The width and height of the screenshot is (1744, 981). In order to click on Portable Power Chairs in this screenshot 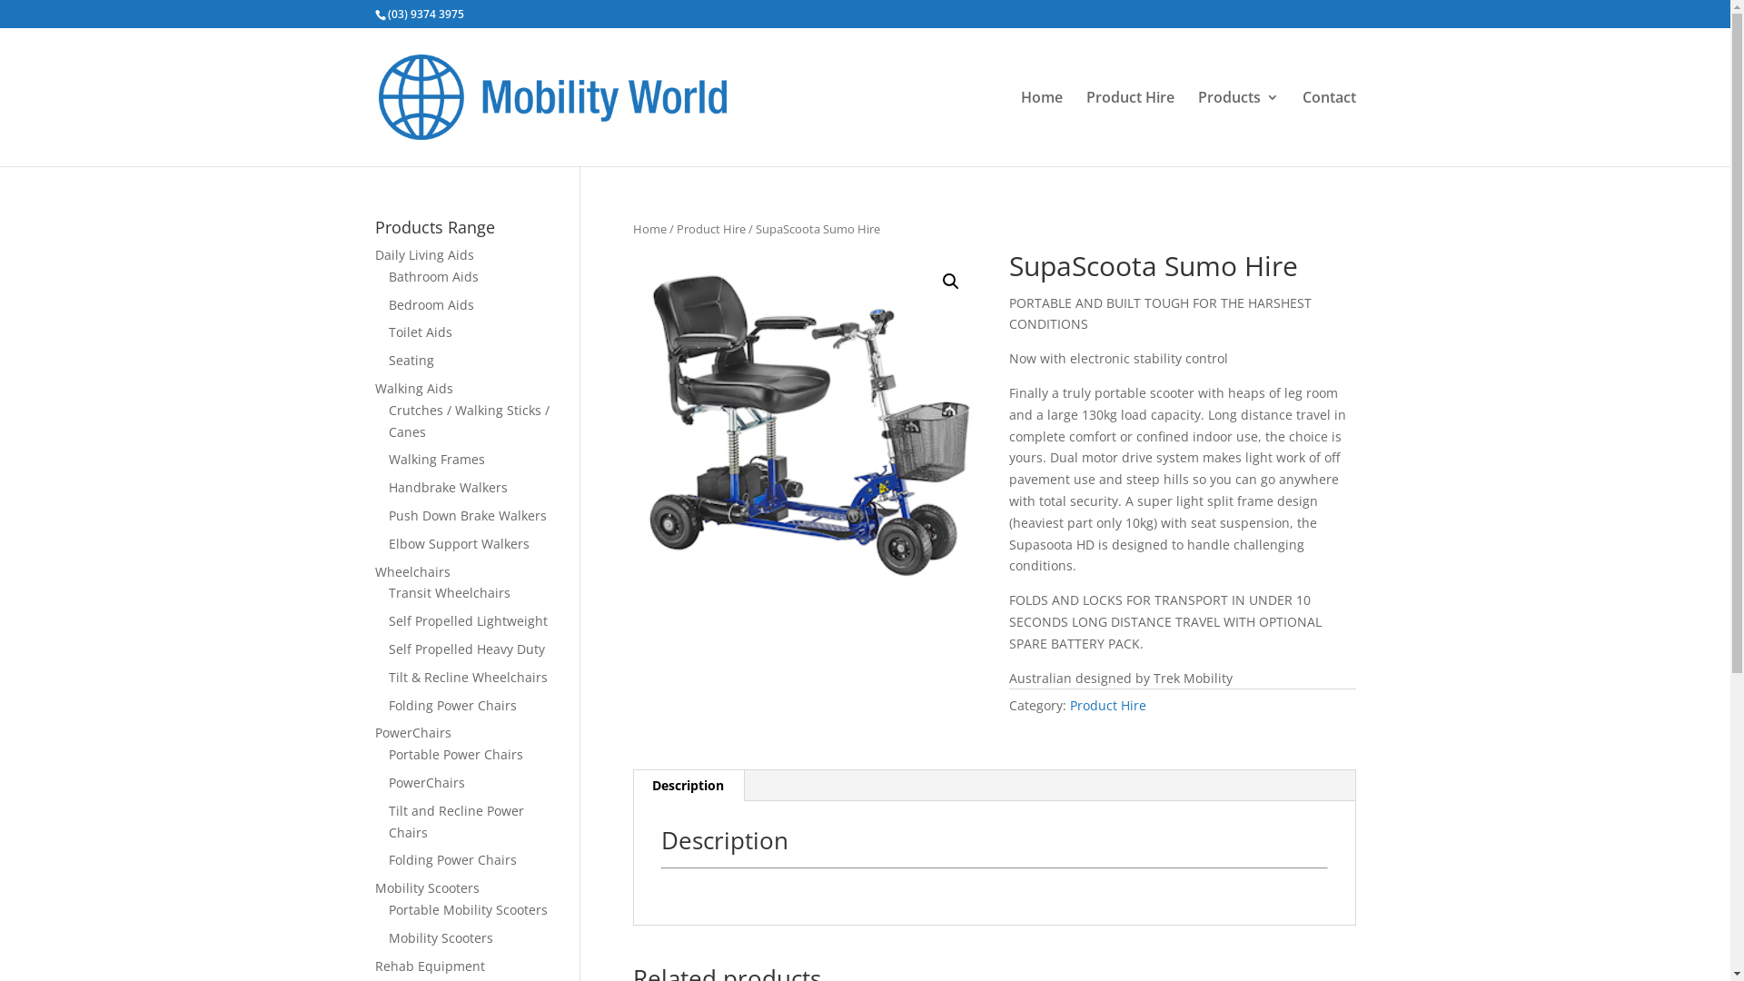, I will do `click(456, 754)`.